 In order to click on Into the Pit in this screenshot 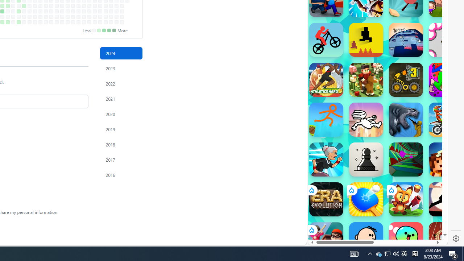, I will do `click(446, 40)`.